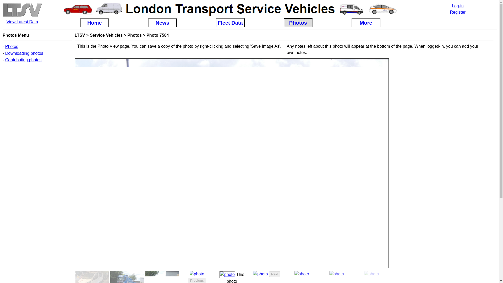  What do you see at coordinates (12, 46) in the screenshot?
I see `Click here for the main photo gallery` at bounding box center [12, 46].